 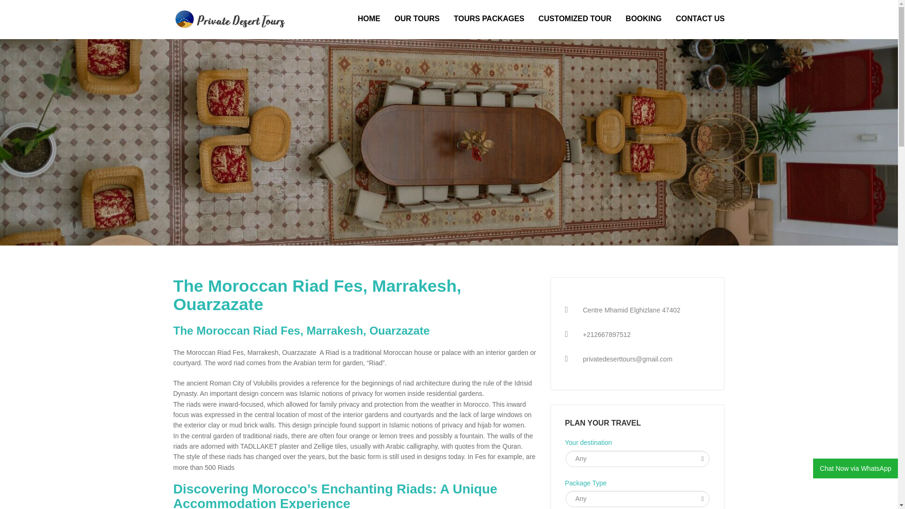 I want to click on CUSTOMIZED TOUR, so click(x=575, y=19).